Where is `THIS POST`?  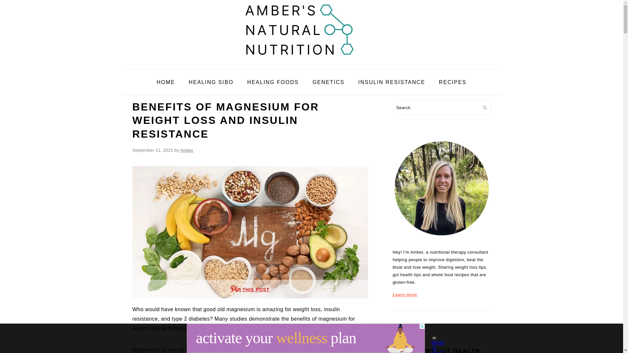 THIS POST is located at coordinates (250, 289).